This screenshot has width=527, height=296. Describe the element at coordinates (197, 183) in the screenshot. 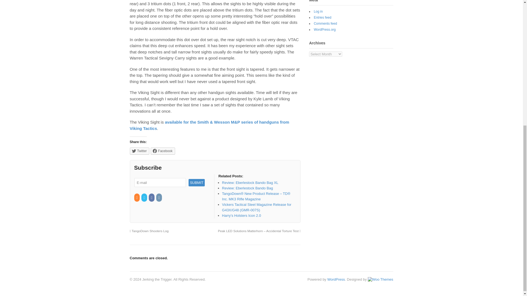

I see `Submit` at that location.